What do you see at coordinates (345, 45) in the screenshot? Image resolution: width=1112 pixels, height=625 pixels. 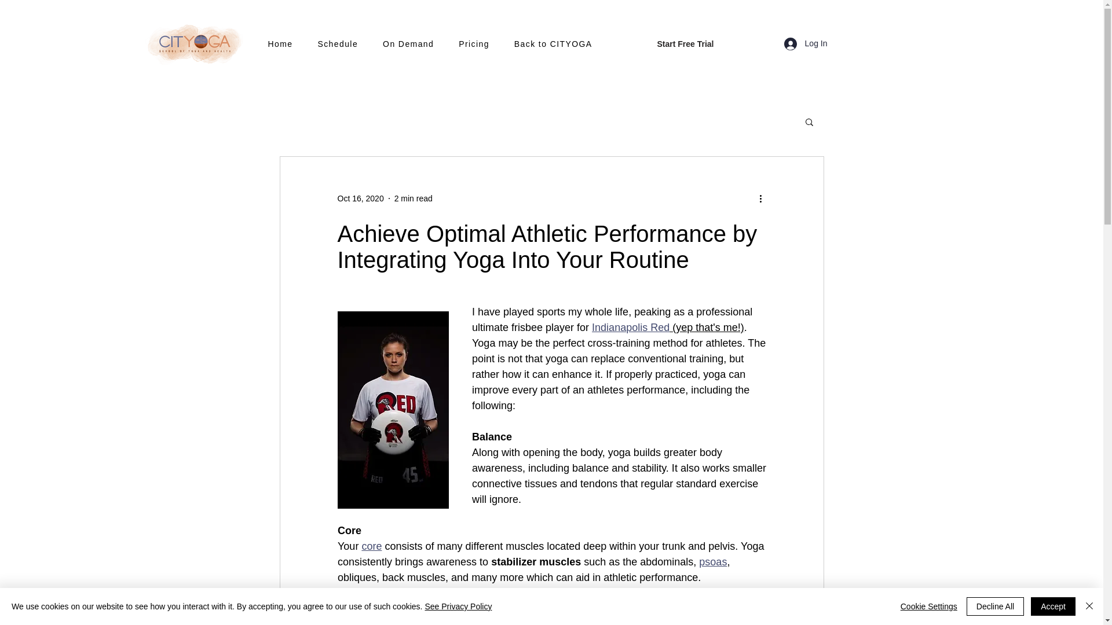 I see `Schedule` at bounding box center [345, 45].